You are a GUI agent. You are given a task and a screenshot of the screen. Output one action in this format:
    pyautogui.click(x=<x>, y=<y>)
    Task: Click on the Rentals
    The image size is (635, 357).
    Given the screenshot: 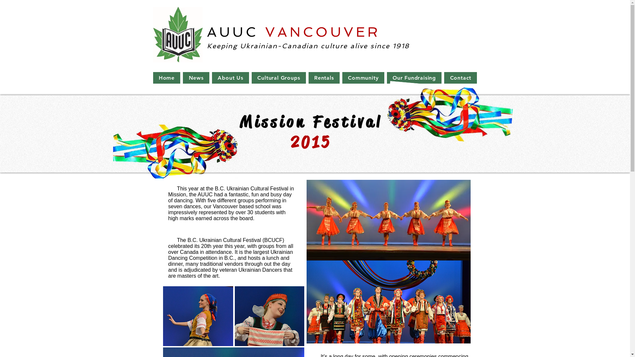 What is the action you would take?
    pyautogui.click(x=324, y=78)
    